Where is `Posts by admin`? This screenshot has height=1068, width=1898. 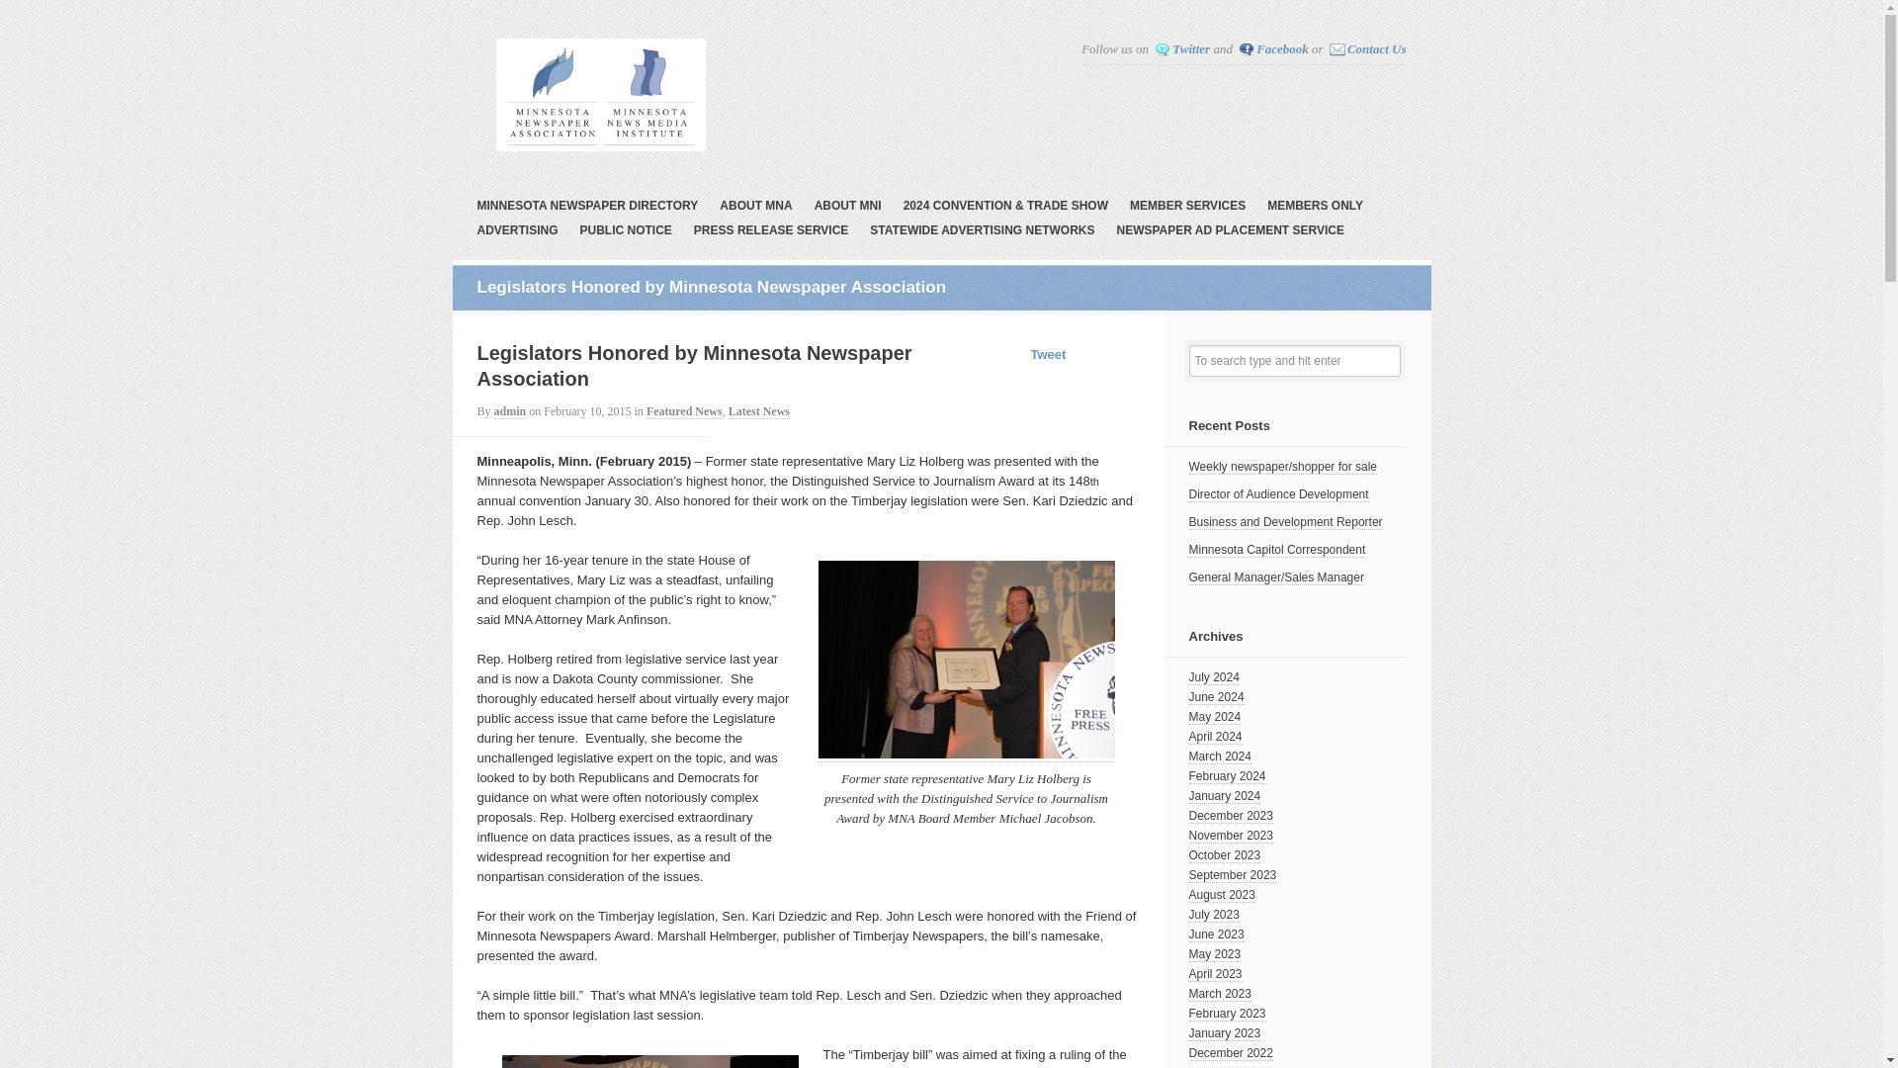
Posts by admin is located at coordinates (510, 411).